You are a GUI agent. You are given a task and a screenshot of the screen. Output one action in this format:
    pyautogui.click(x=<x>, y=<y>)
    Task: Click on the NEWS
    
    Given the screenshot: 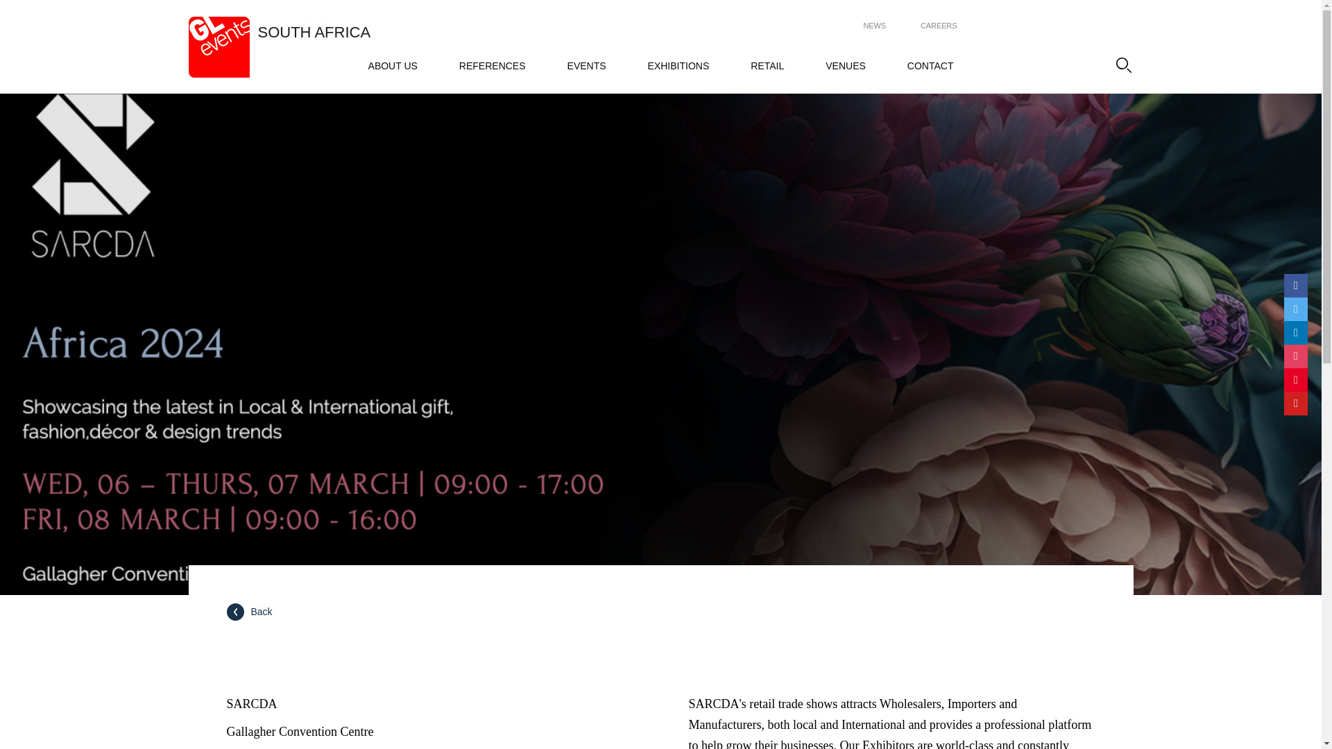 What is the action you would take?
    pyautogui.click(x=874, y=26)
    